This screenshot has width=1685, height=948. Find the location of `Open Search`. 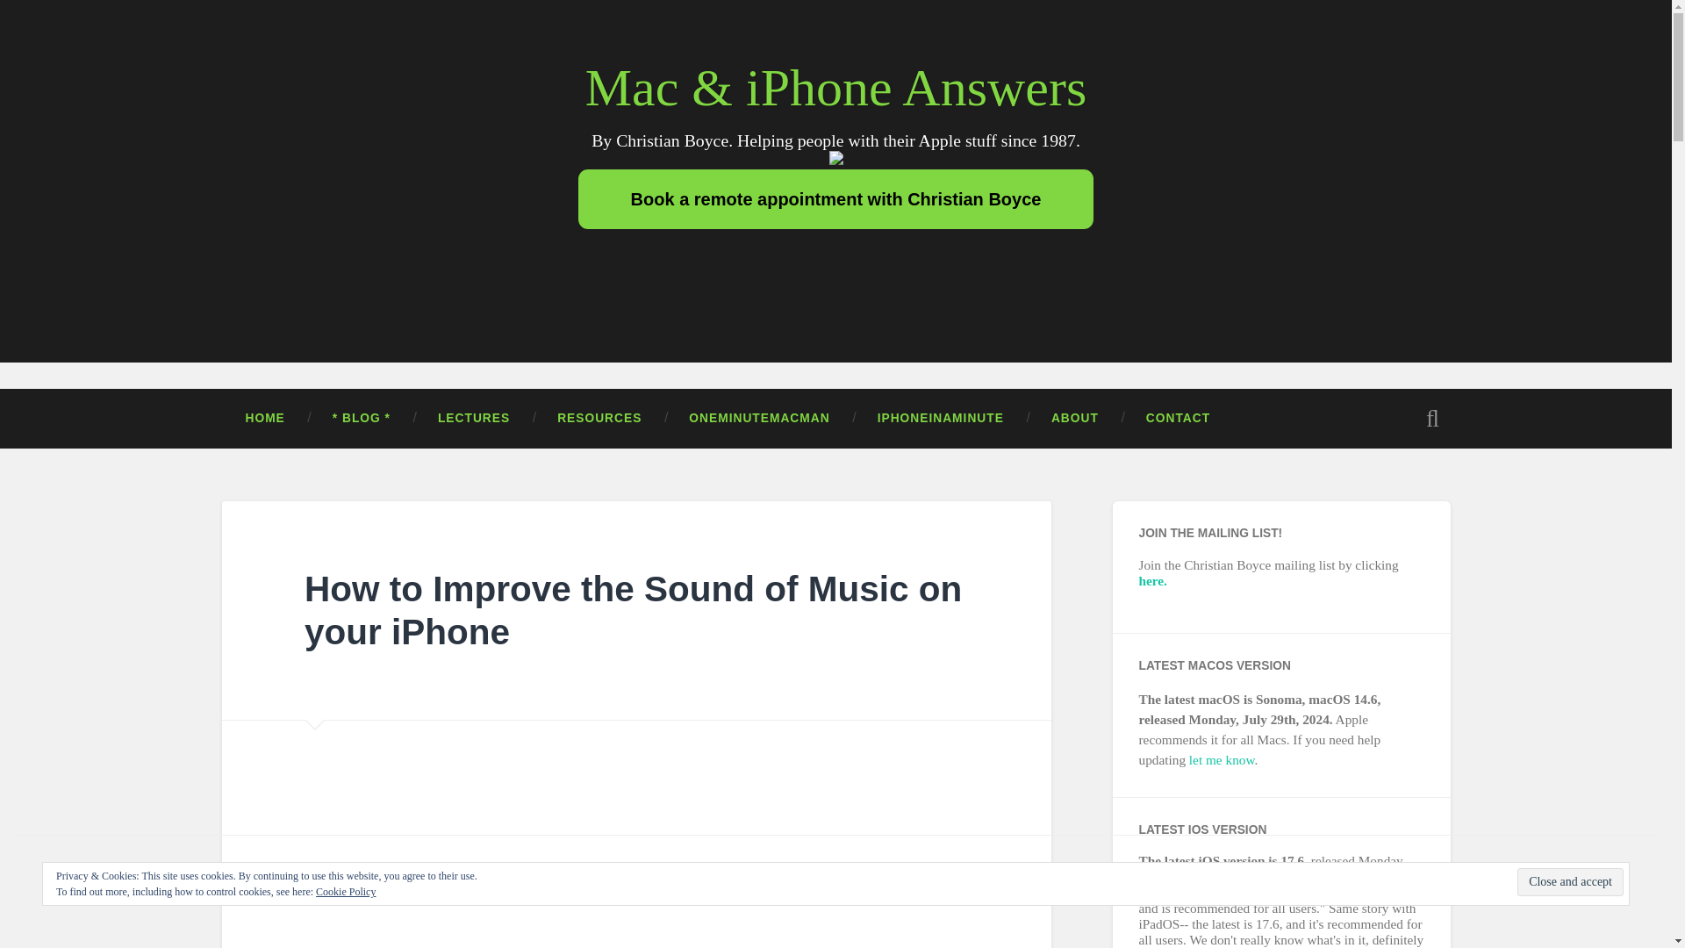

Open Search is located at coordinates (1432, 418).